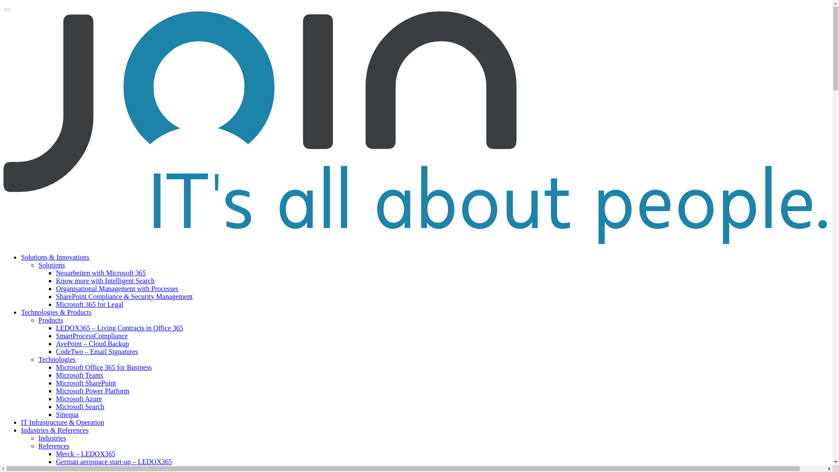 The width and height of the screenshot is (839, 472). Describe the element at coordinates (101, 273) in the screenshot. I see `Neuarbeiten with Microsoft 365` at that location.